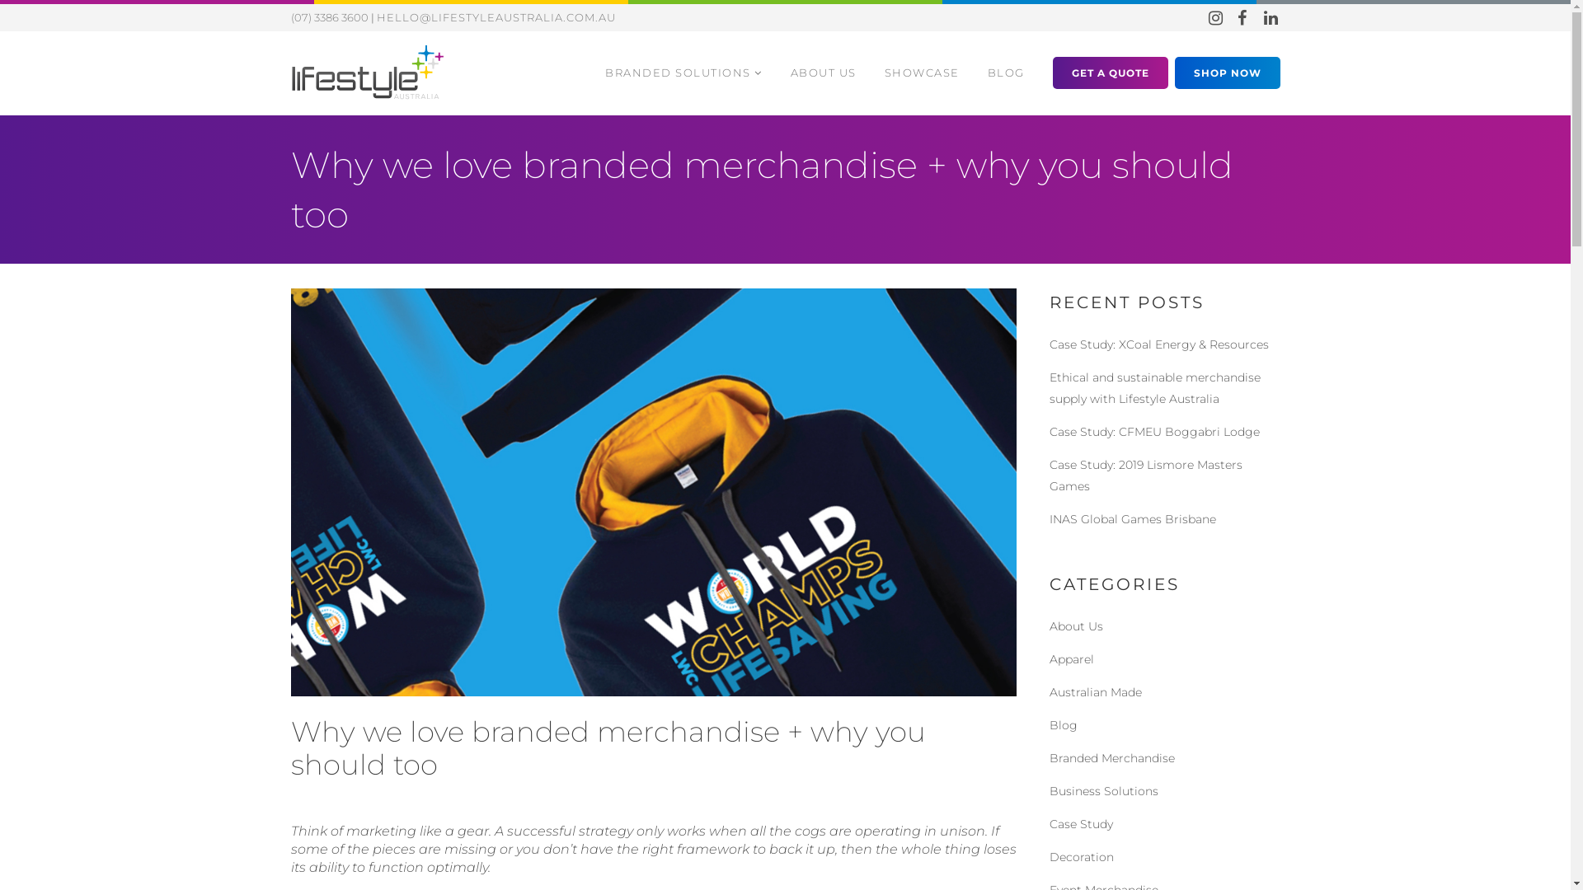 The image size is (1583, 890). Describe the element at coordinates (1110, 73) in the screenshot. I see `GET A QUOTE` at that location.